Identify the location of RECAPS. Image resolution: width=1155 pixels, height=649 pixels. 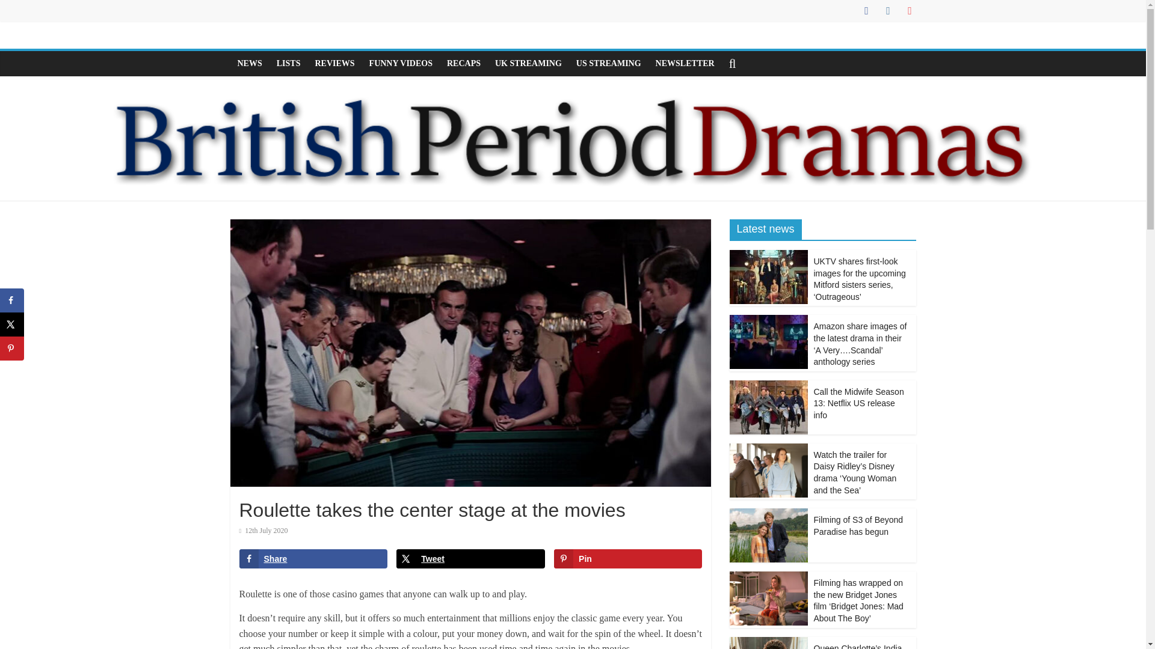
(463, 64).